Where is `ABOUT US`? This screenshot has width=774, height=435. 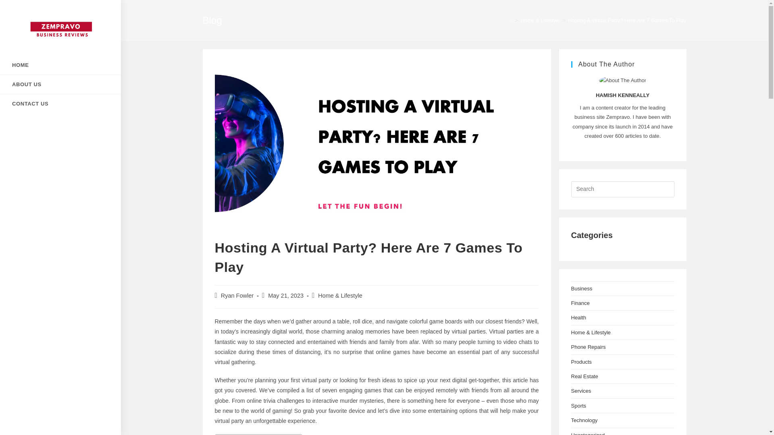
ABOUT US is located at coordinates (60, 84).